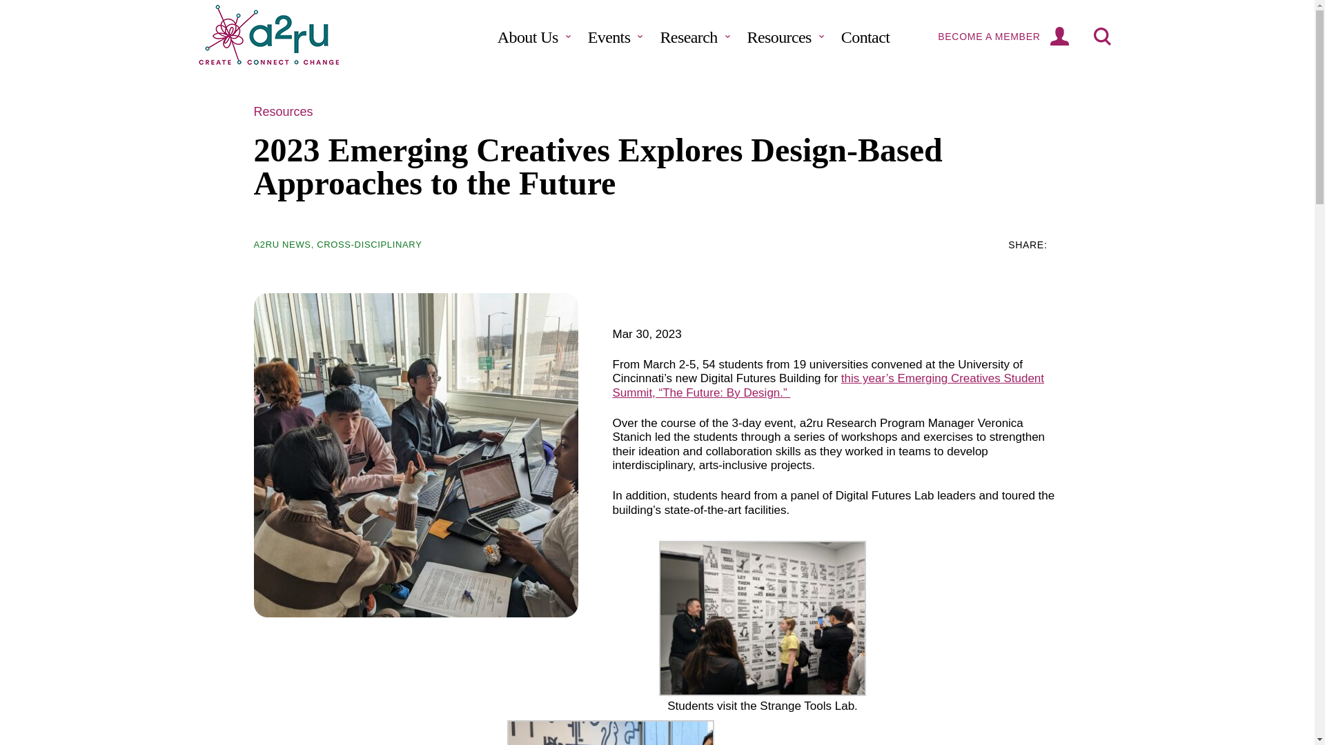 The image size is (1325, 745). Describe the element at coordinates (785, 36) in the screenshot. I see `Resources` at that location.